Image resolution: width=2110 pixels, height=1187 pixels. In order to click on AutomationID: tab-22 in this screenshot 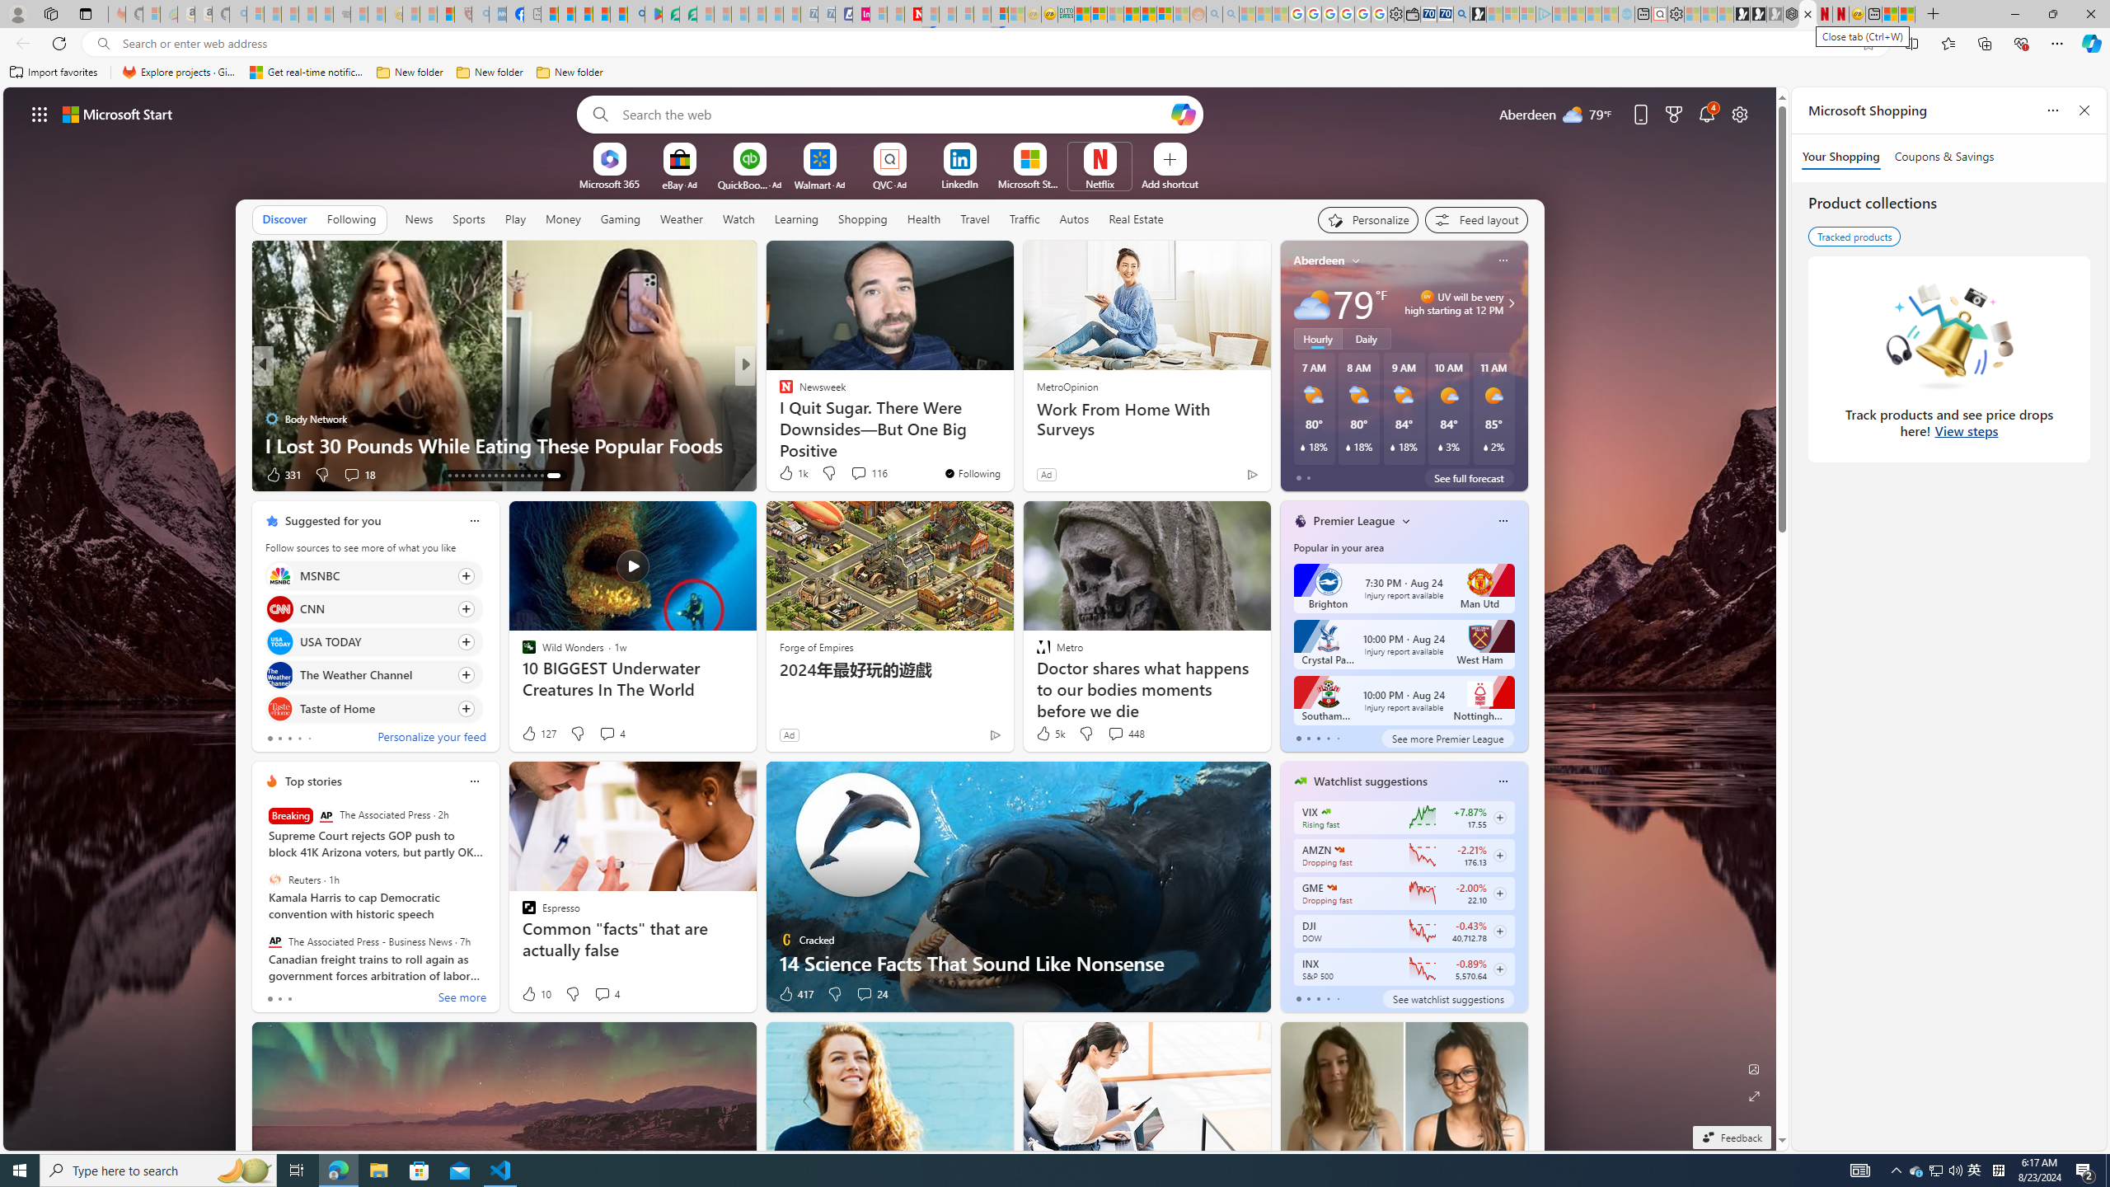, I will do `click(508, 476)`.